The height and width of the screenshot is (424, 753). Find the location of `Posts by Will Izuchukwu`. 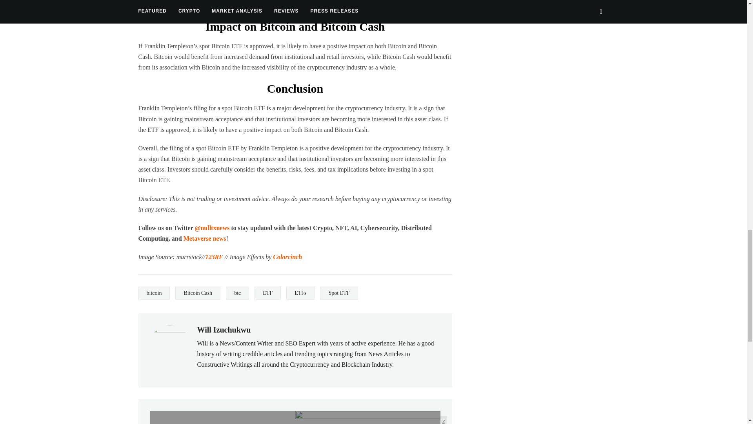

Posts by Will Izuchukwu is located at coordinates (224, 330).